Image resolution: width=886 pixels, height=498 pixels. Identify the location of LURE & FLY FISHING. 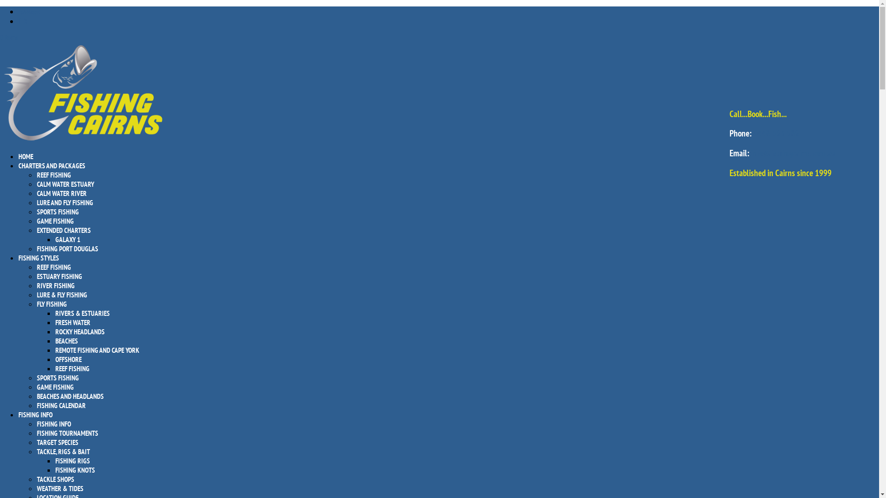
(62, 295).